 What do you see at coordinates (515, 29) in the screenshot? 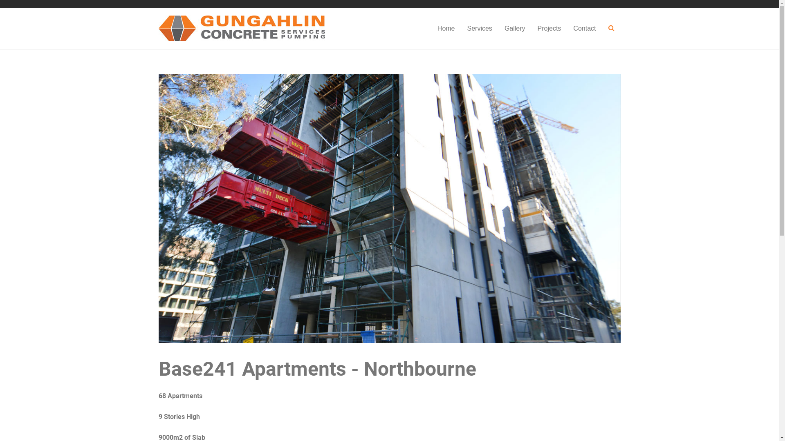
I see `Gallery` at bounding box center [515, 29].